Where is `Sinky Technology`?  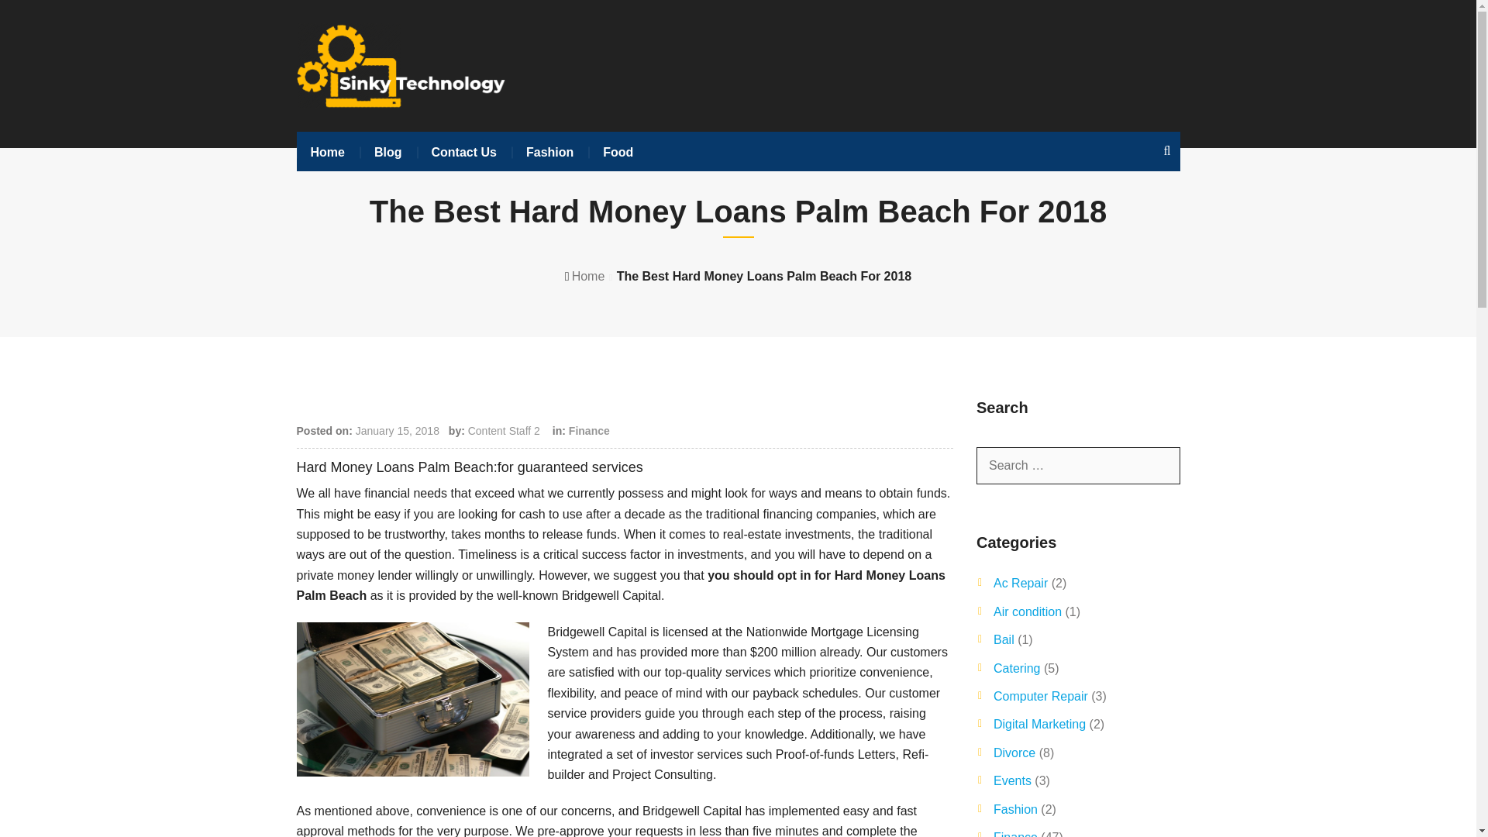 Sinky Technology is located at coordinates (588, 276).